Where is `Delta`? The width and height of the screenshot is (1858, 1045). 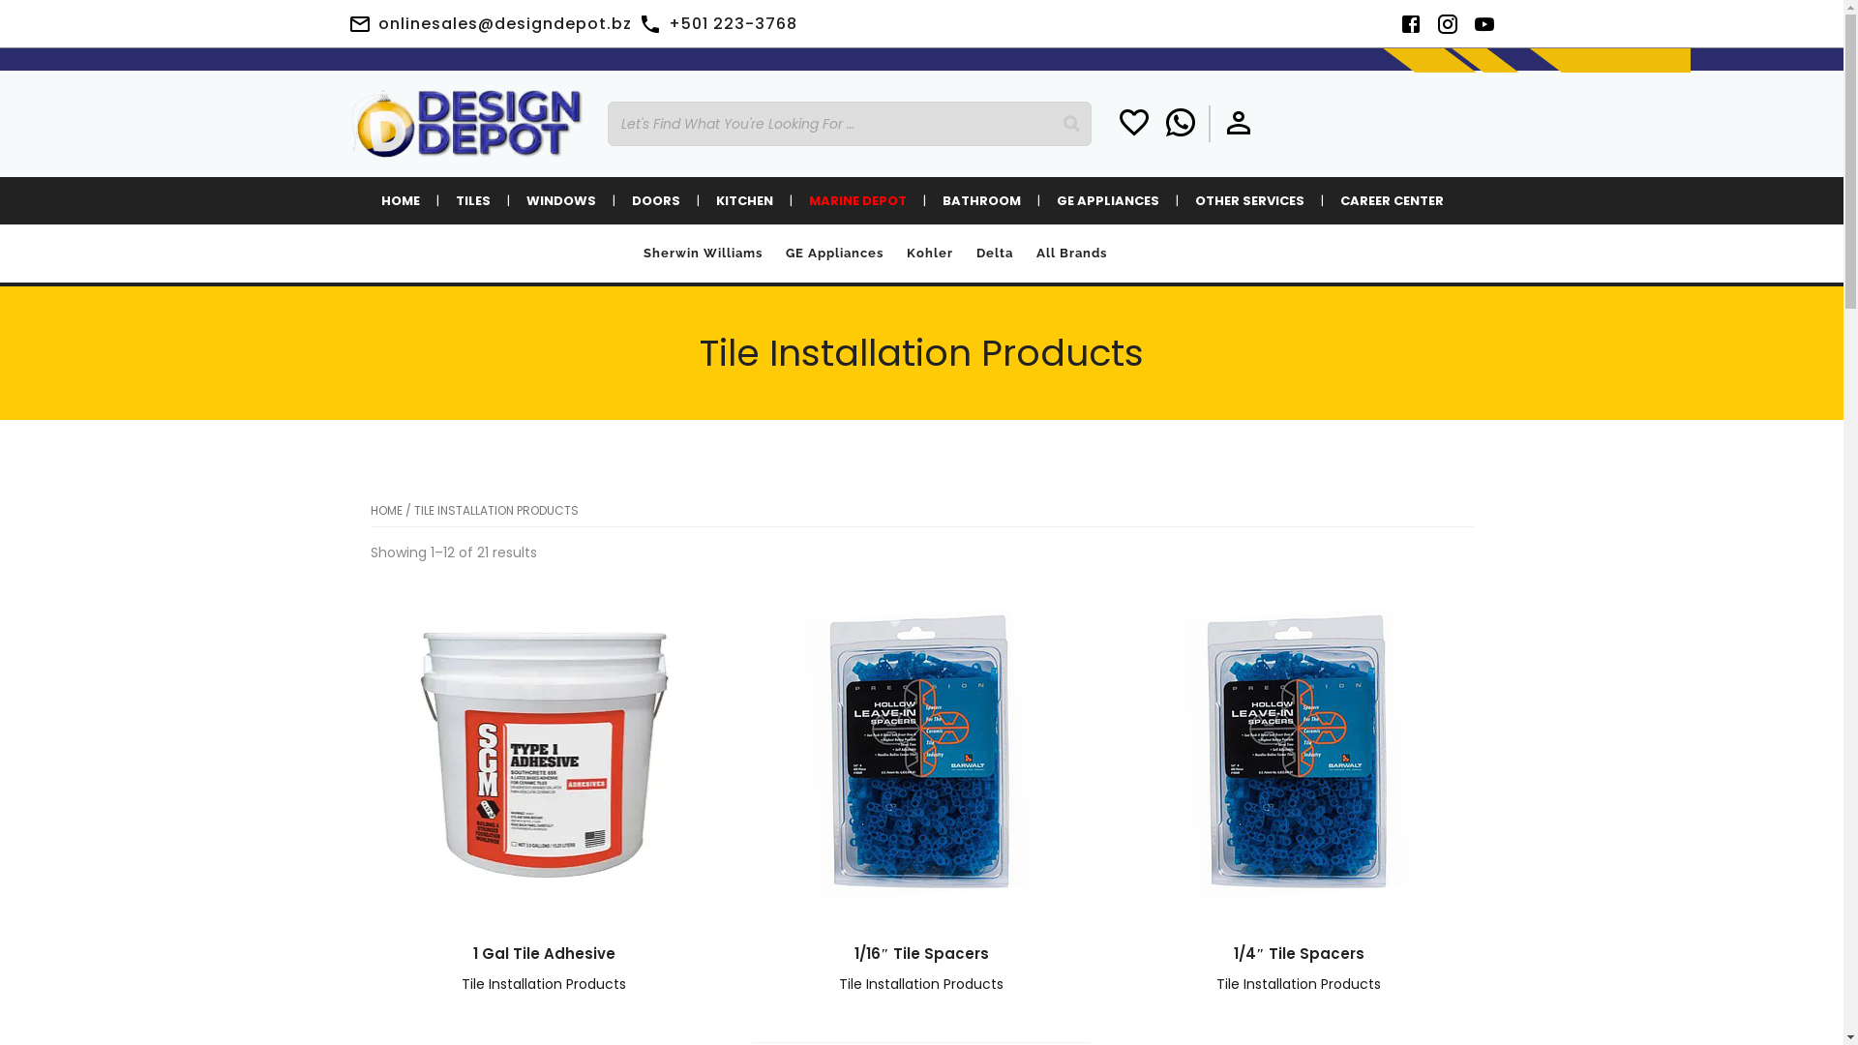
Delta is located at coordinates (994, 254).